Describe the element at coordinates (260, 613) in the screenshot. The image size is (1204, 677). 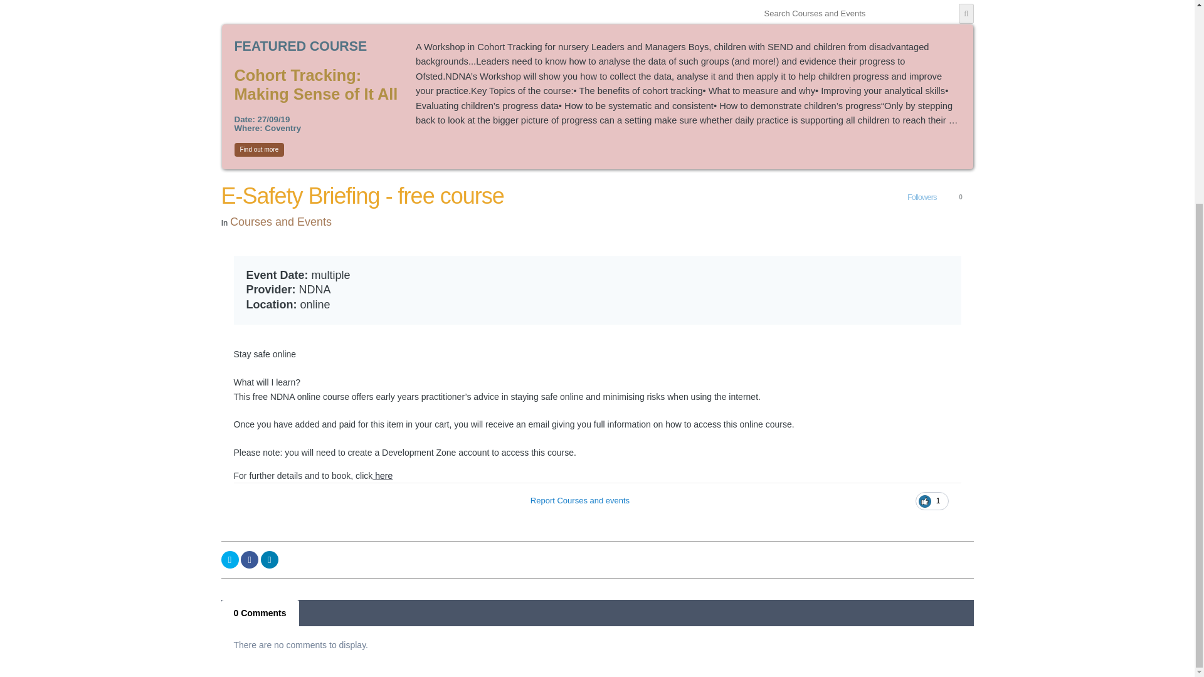
I see `0 Comments` at that location.